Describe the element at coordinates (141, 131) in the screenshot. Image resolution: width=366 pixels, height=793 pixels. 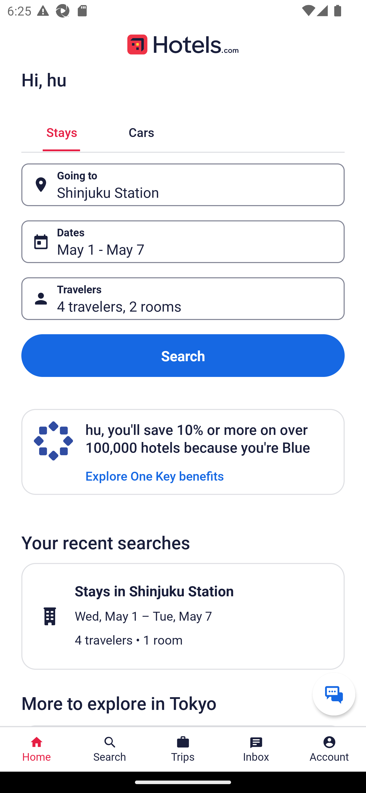
I see `Cars` at that location.